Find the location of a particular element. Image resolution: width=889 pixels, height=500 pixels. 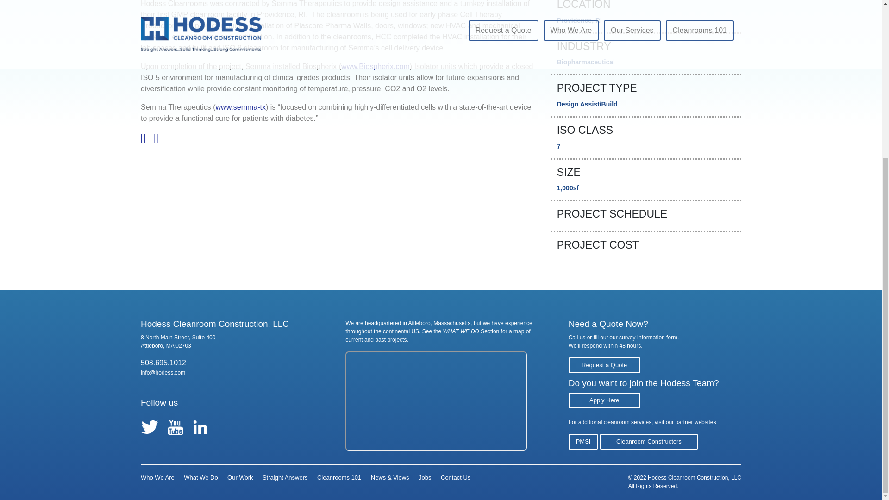

What We Do is located at coordinates (201, 477).